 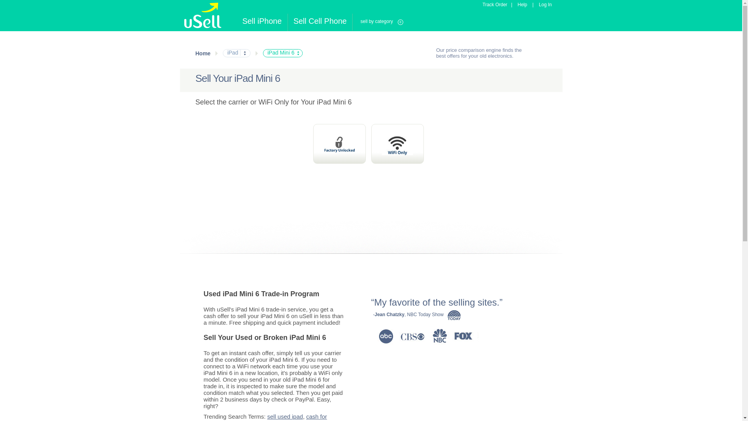 I want to click on uSell Press, so click(x=425, y=336).